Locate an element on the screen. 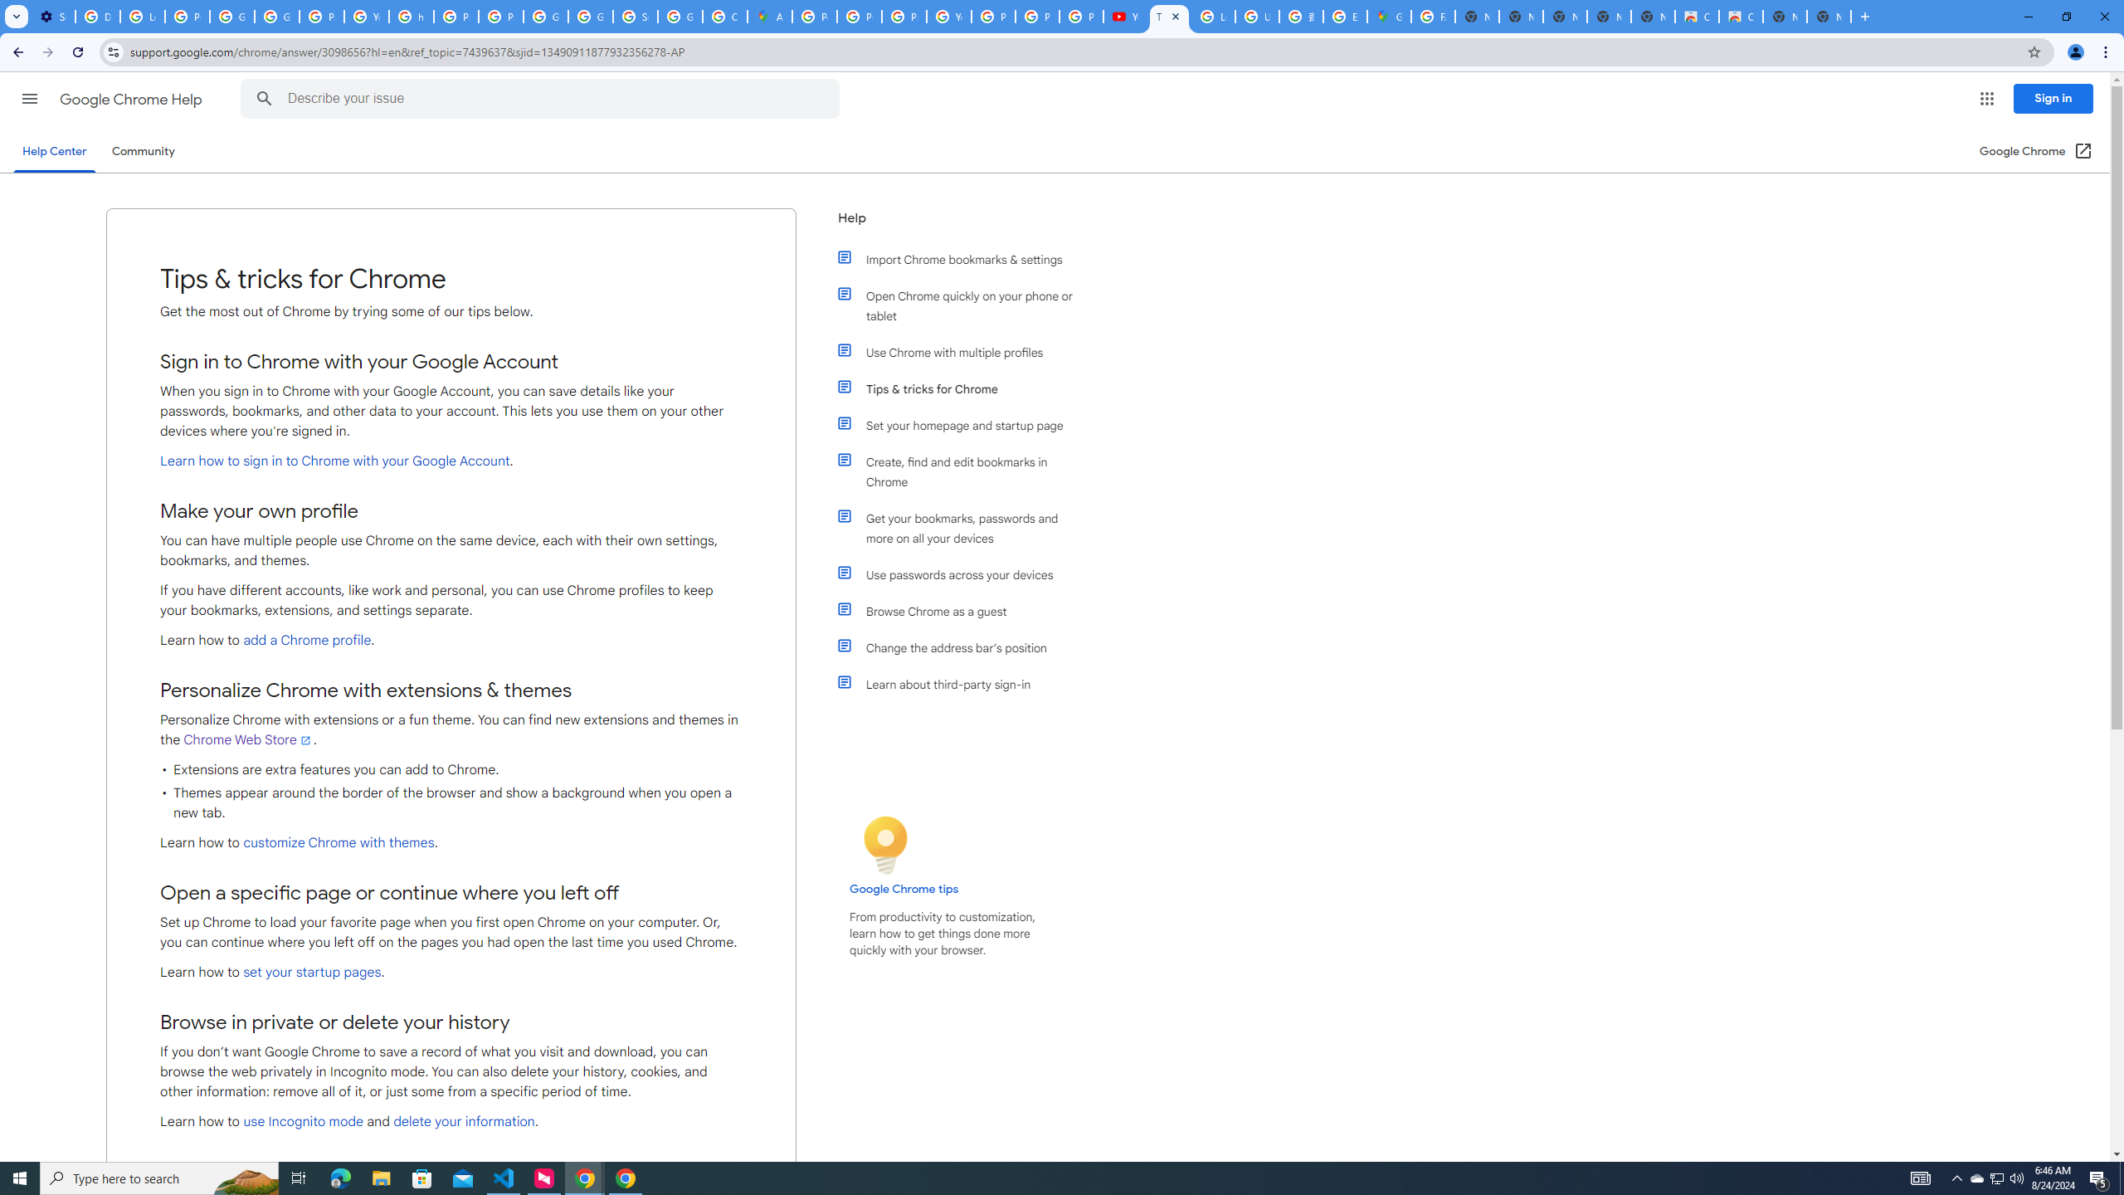 The height and width of the screenshot is (1195, 2124). use Incognito mode is located at coordinates (302, 1122).